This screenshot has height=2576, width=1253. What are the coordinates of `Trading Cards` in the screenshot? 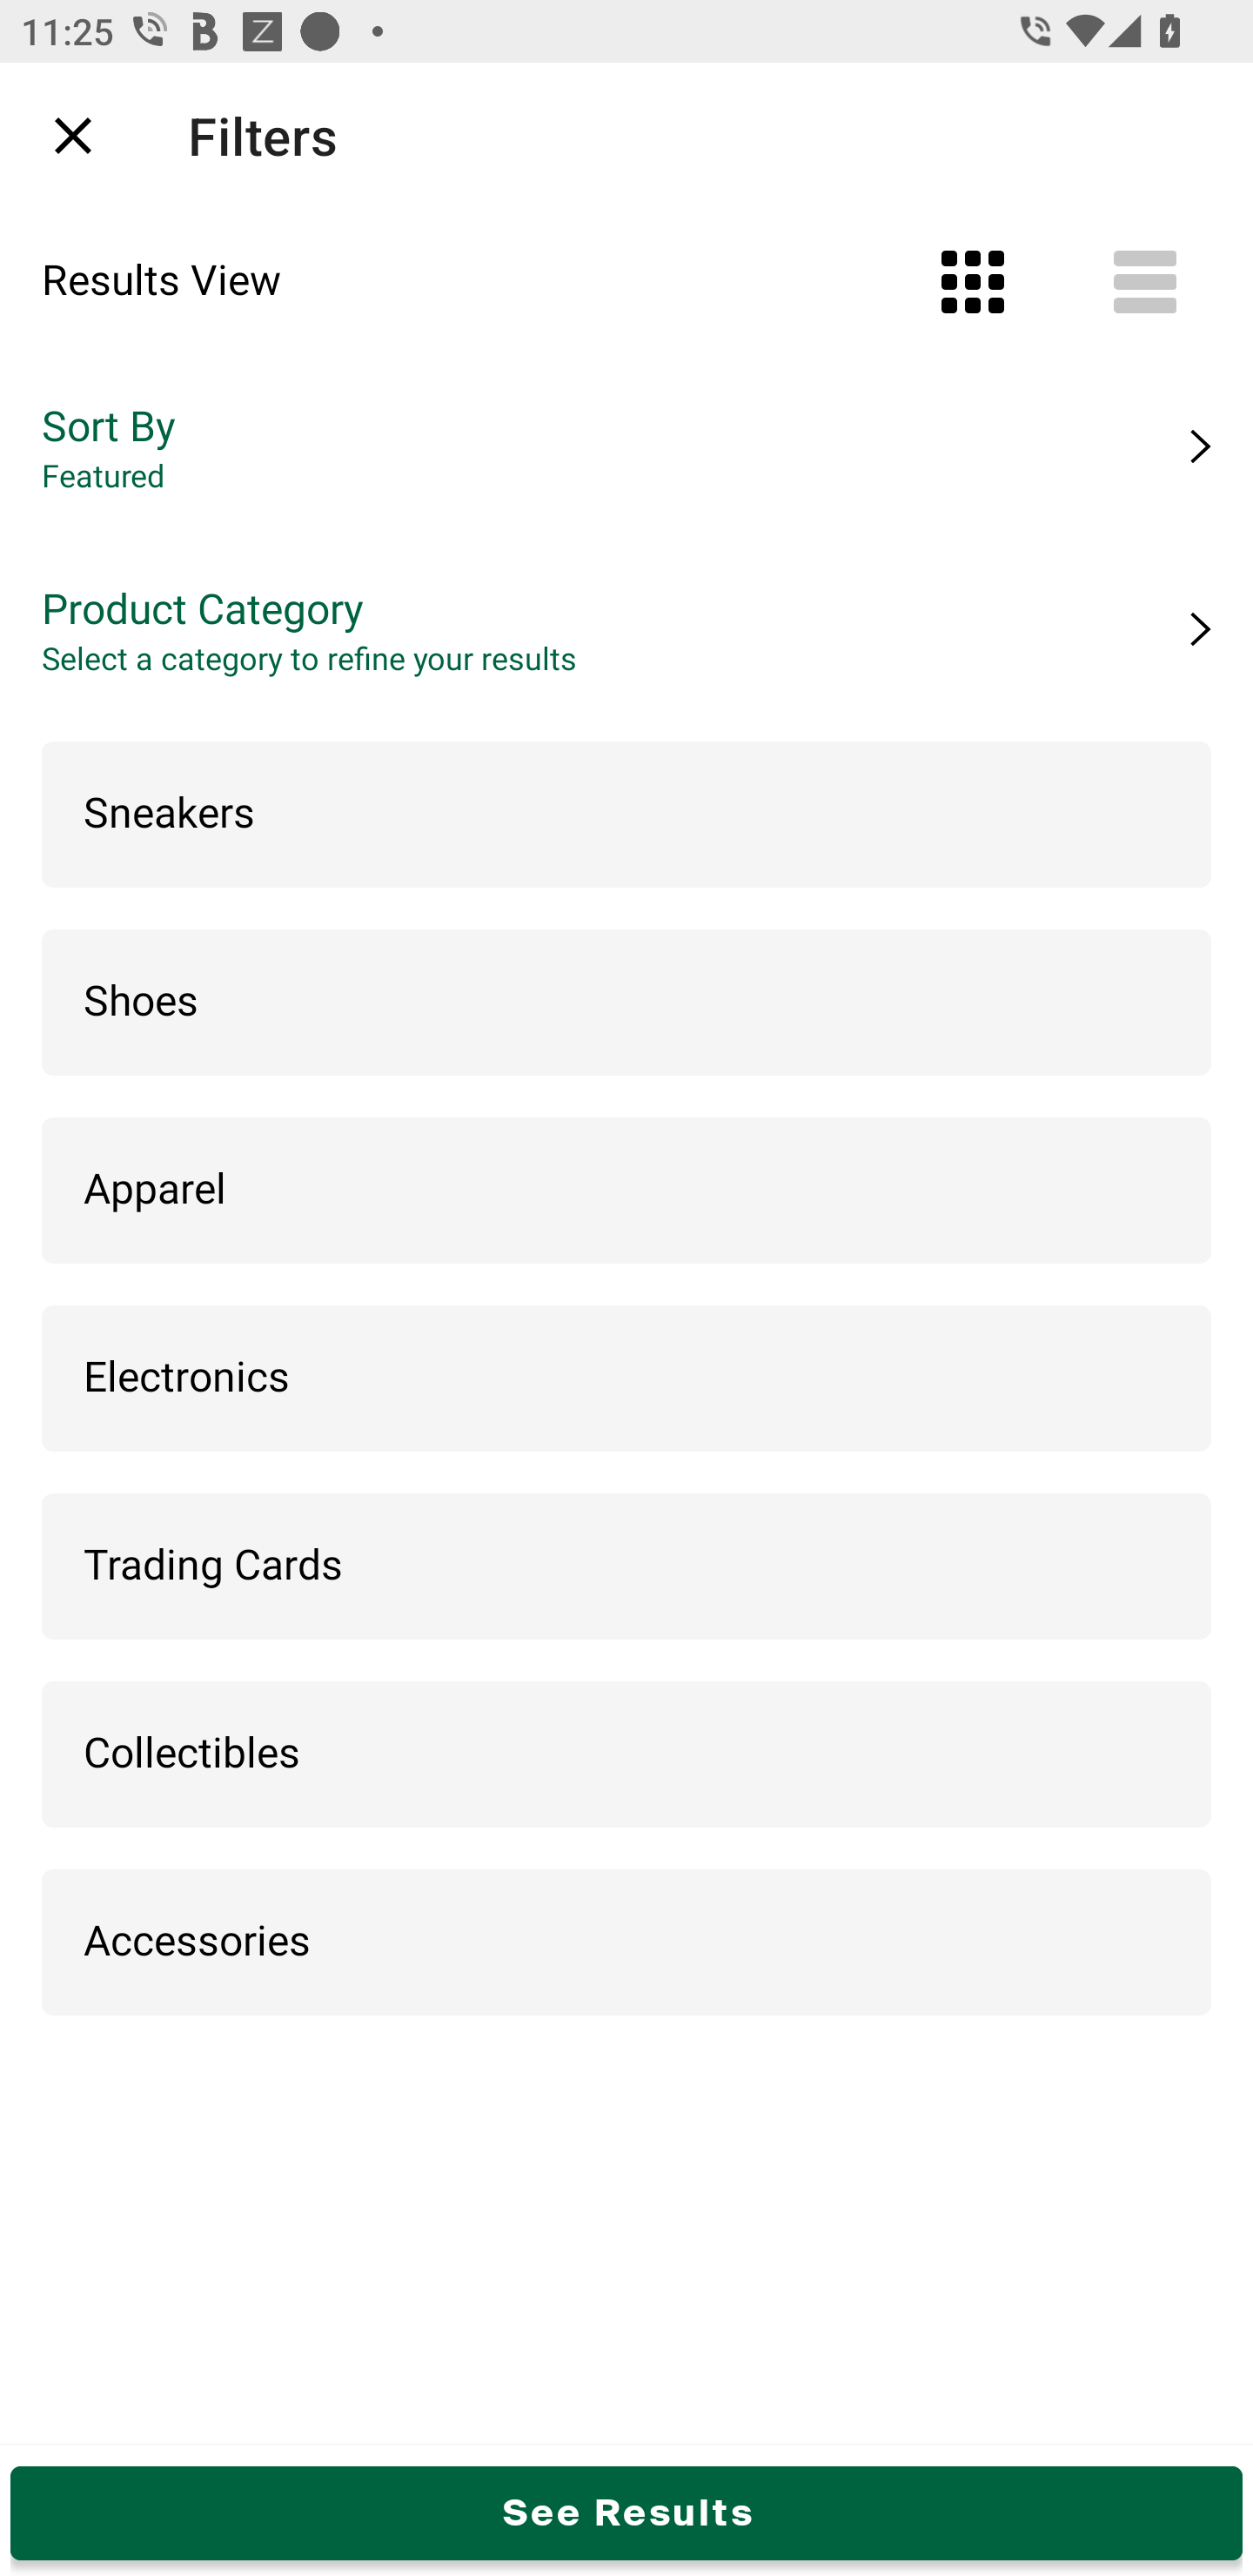 It's located at (626, 1567).